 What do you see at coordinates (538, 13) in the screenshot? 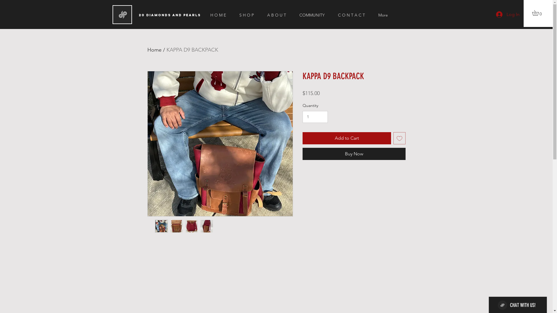
I see `0` at bounding box center [538, 13].